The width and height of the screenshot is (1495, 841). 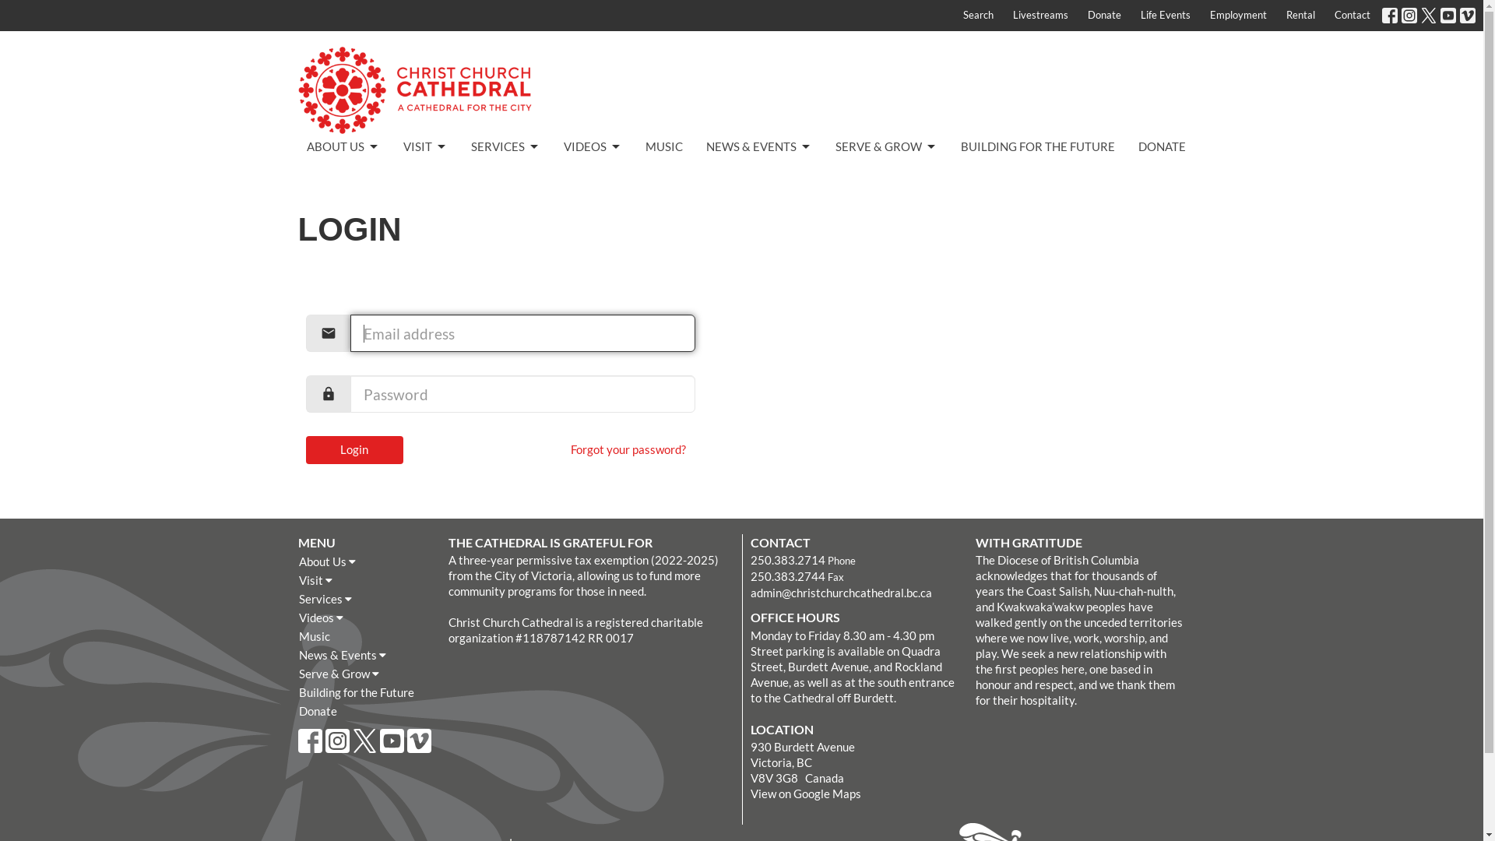 What do you see at coordinates (758, 146) in the screenshot?
I see `NEWS & EVENTS` at bounding box center [758, 146].